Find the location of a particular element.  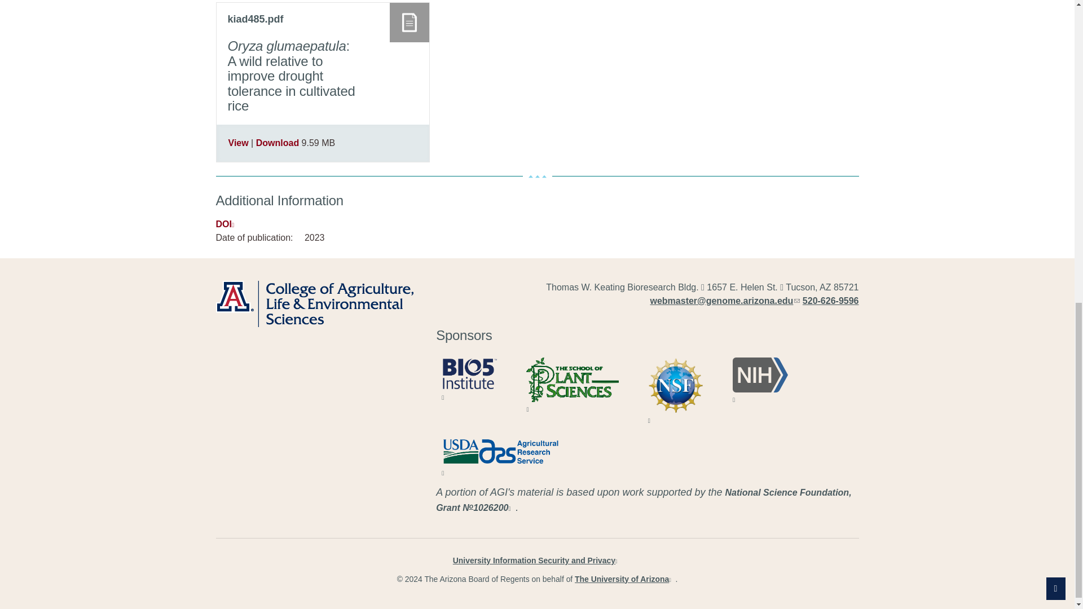

DOI is located at coordinates (227, 224).